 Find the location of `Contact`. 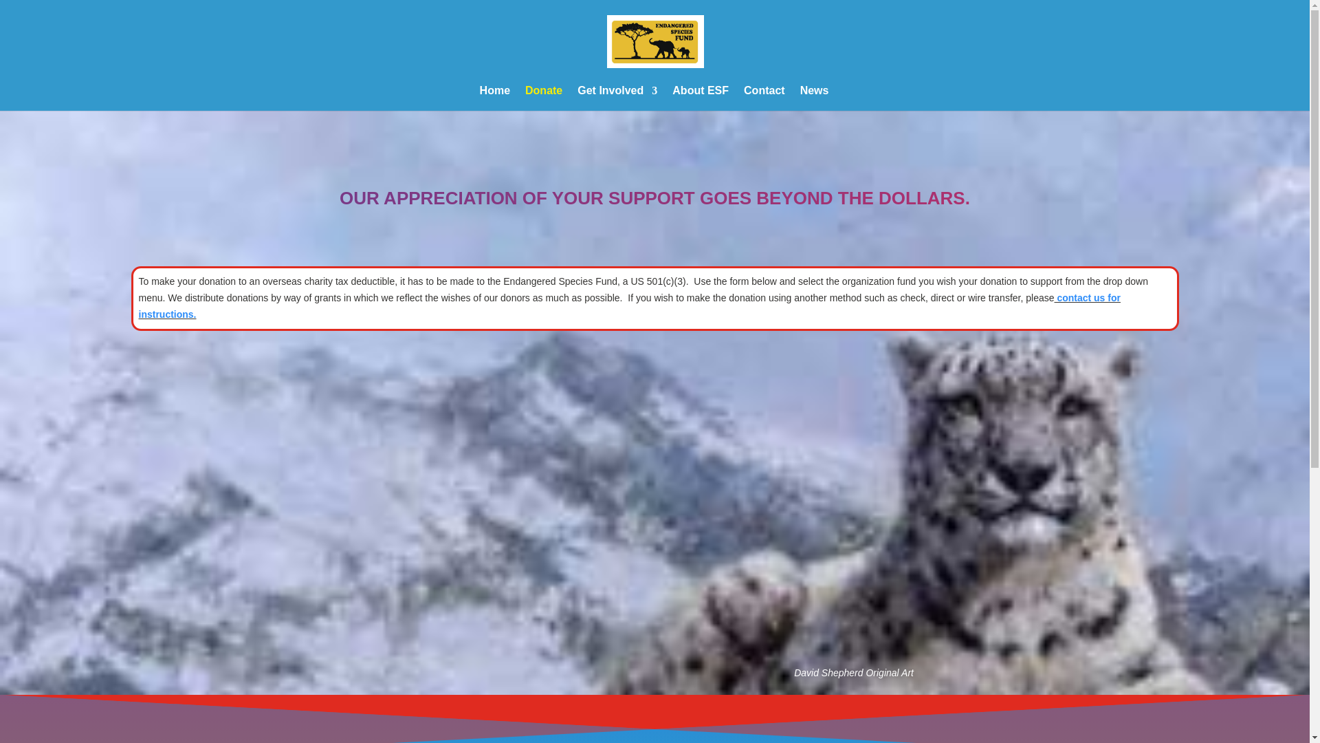

Contact is located at coordinates (764, 98).